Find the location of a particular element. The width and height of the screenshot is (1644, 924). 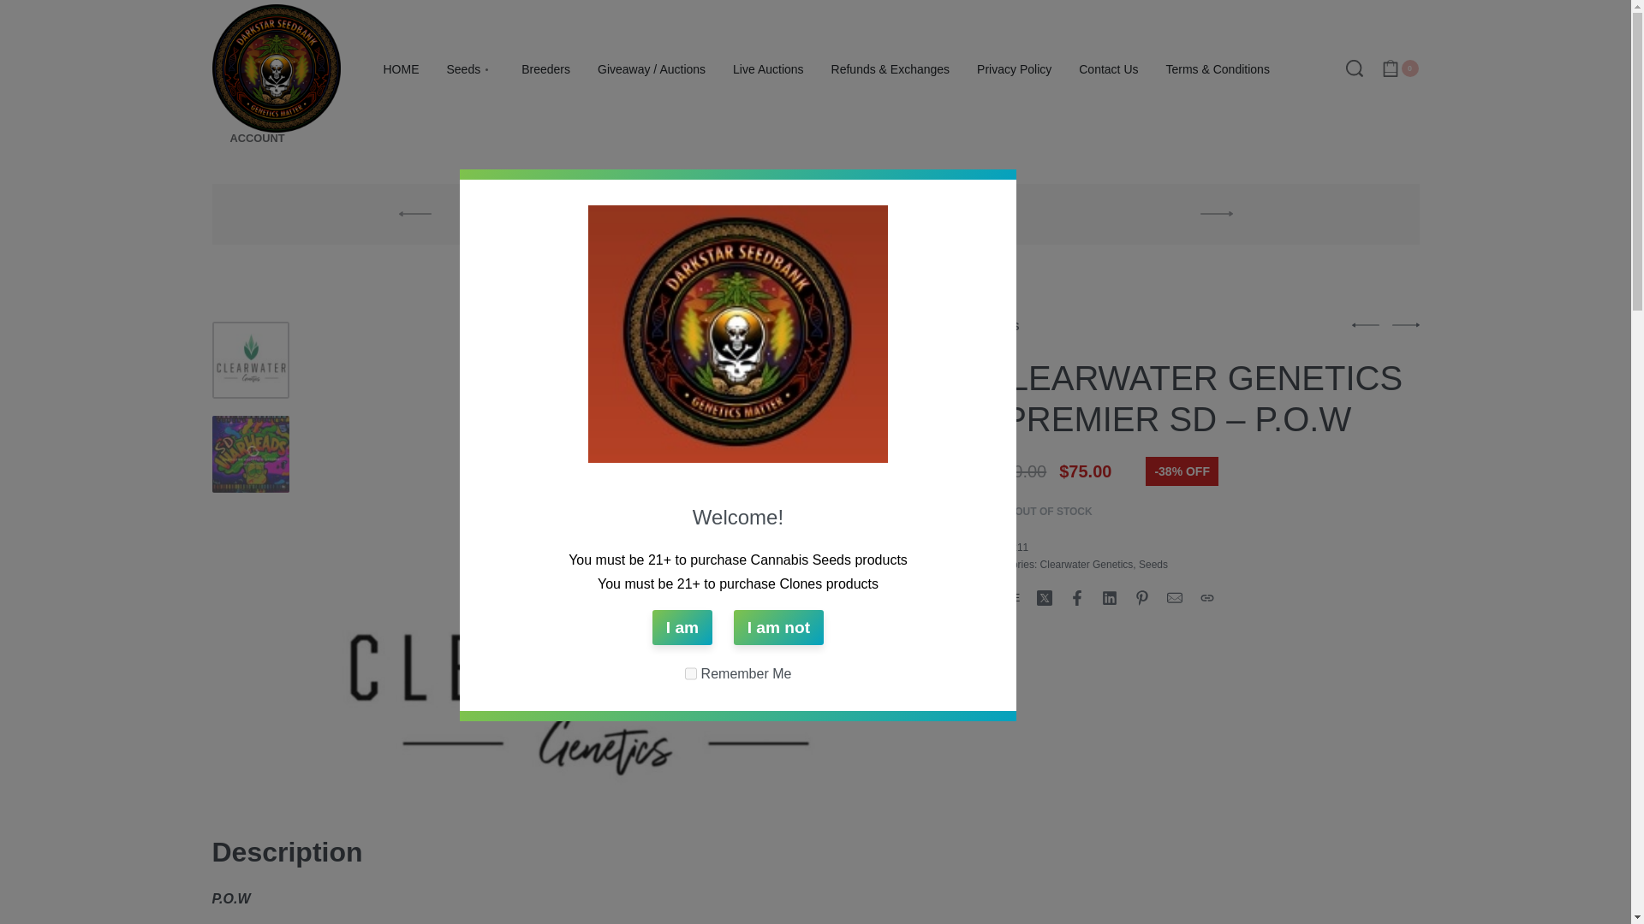

Breeders is located at coordinates (545, 70).